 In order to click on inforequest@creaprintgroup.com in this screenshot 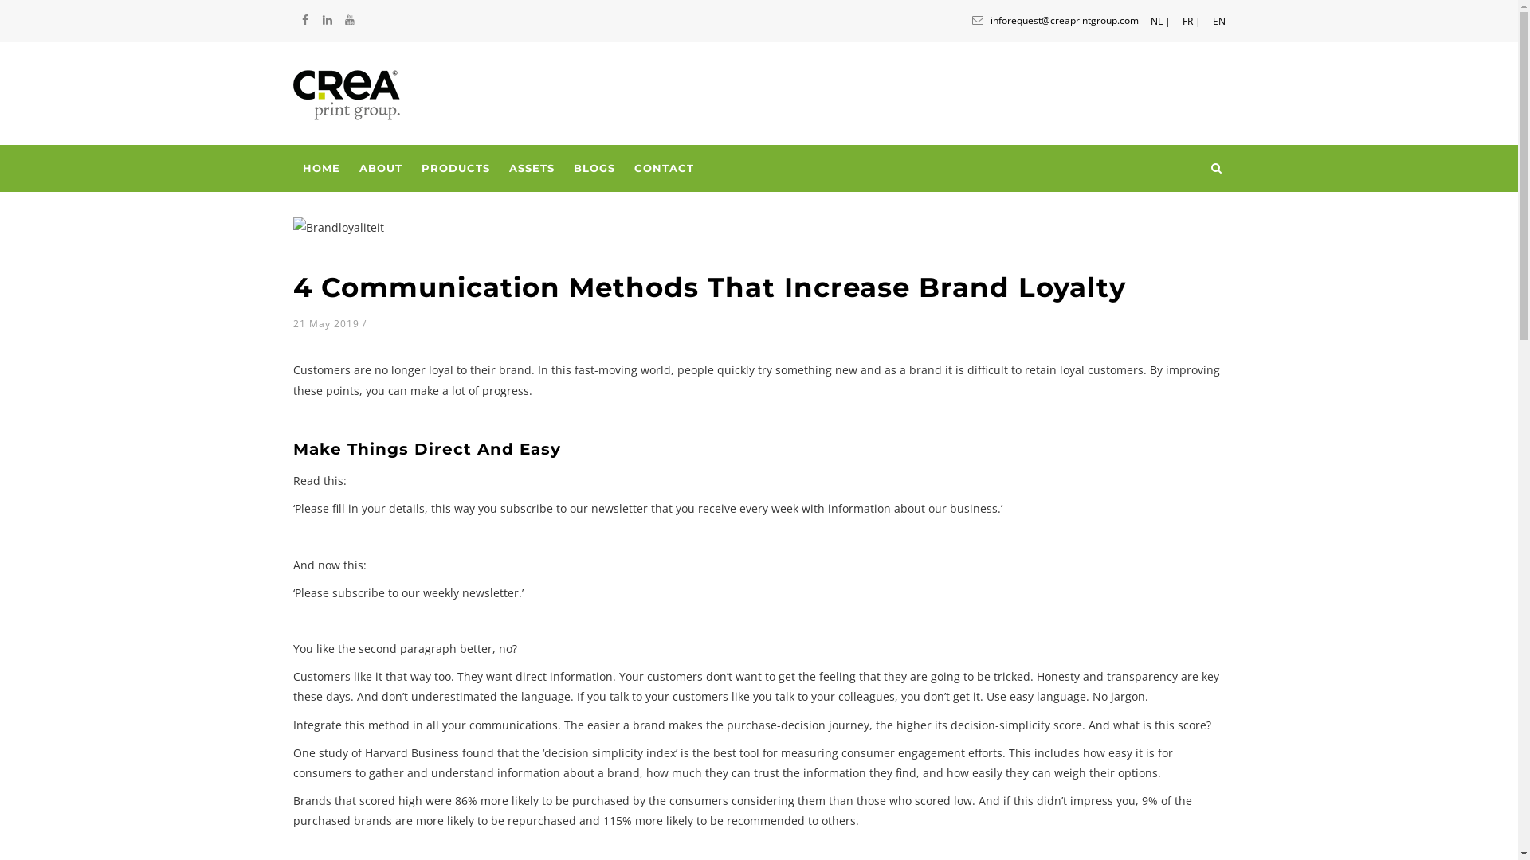, I will do `click(394, 706)`.